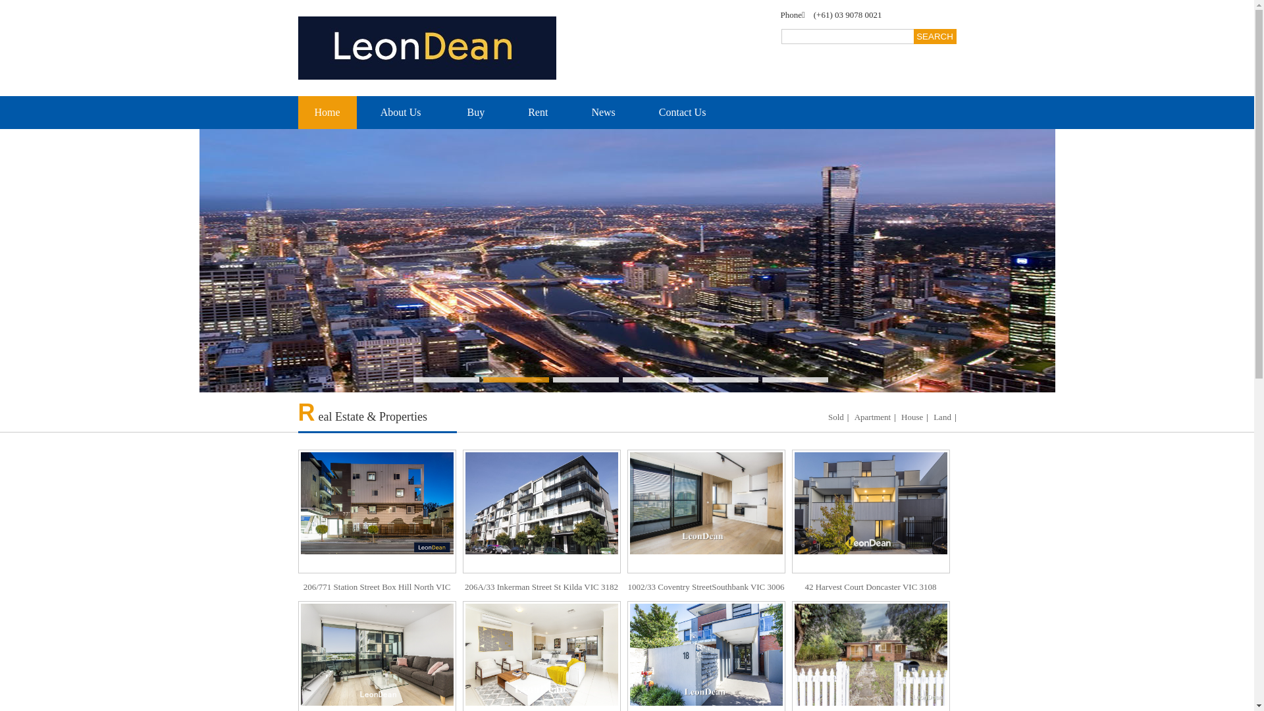  I want to click on 42 Harvest Court Doncaster VIC 3108, so click(870, 525).